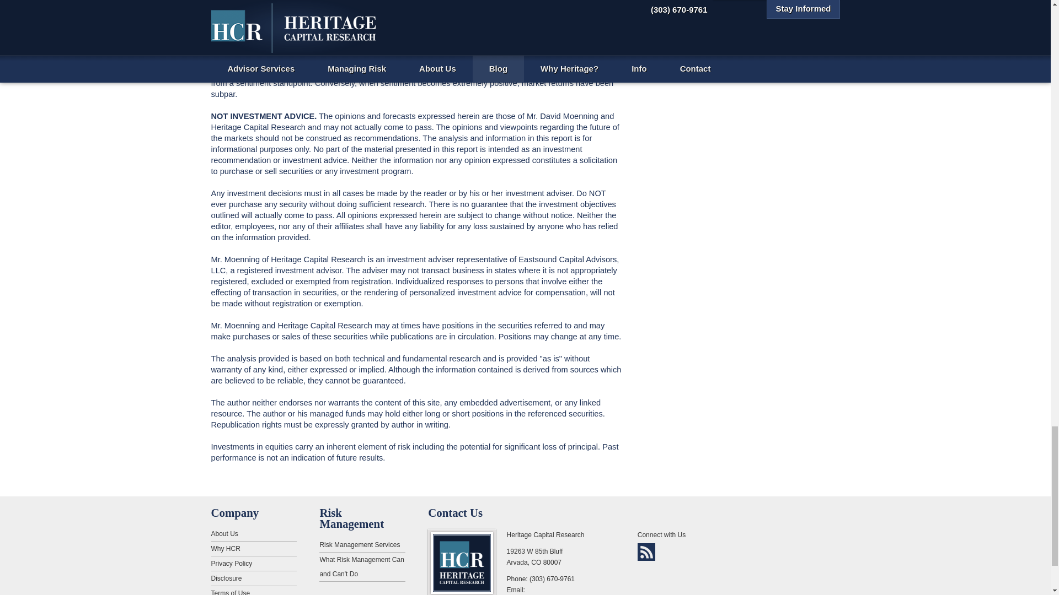  What do you see at coordinates (362, 545) in the screenshot?
I see `Risk Management Services` at bounding box center [362, 545].